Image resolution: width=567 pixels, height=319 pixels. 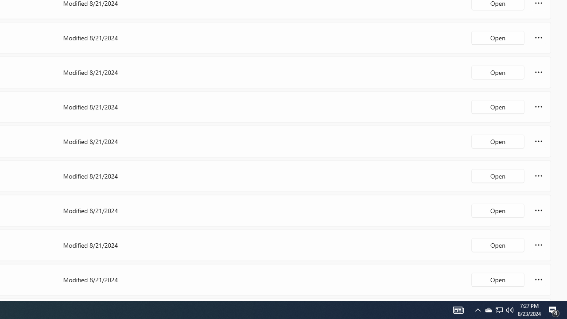 I want to click on Open, so click(x=498, y=279).